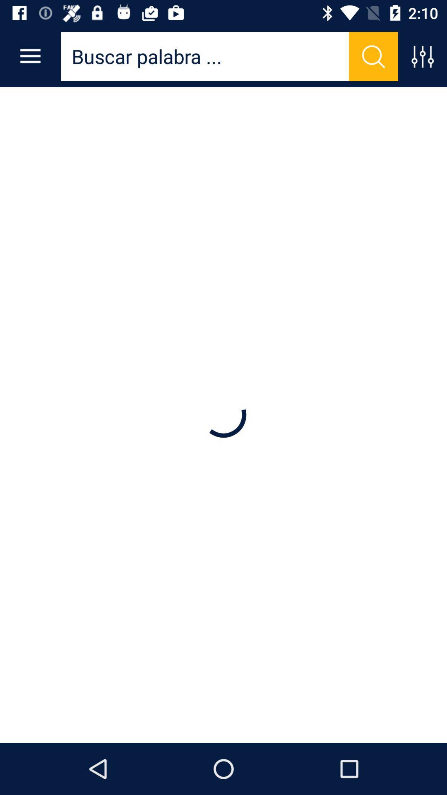 This screenshot has height=795, width=447. What do you see at coordinates (373, 56) in the screenshot?
I see `search` at bounding box center [373, 56].